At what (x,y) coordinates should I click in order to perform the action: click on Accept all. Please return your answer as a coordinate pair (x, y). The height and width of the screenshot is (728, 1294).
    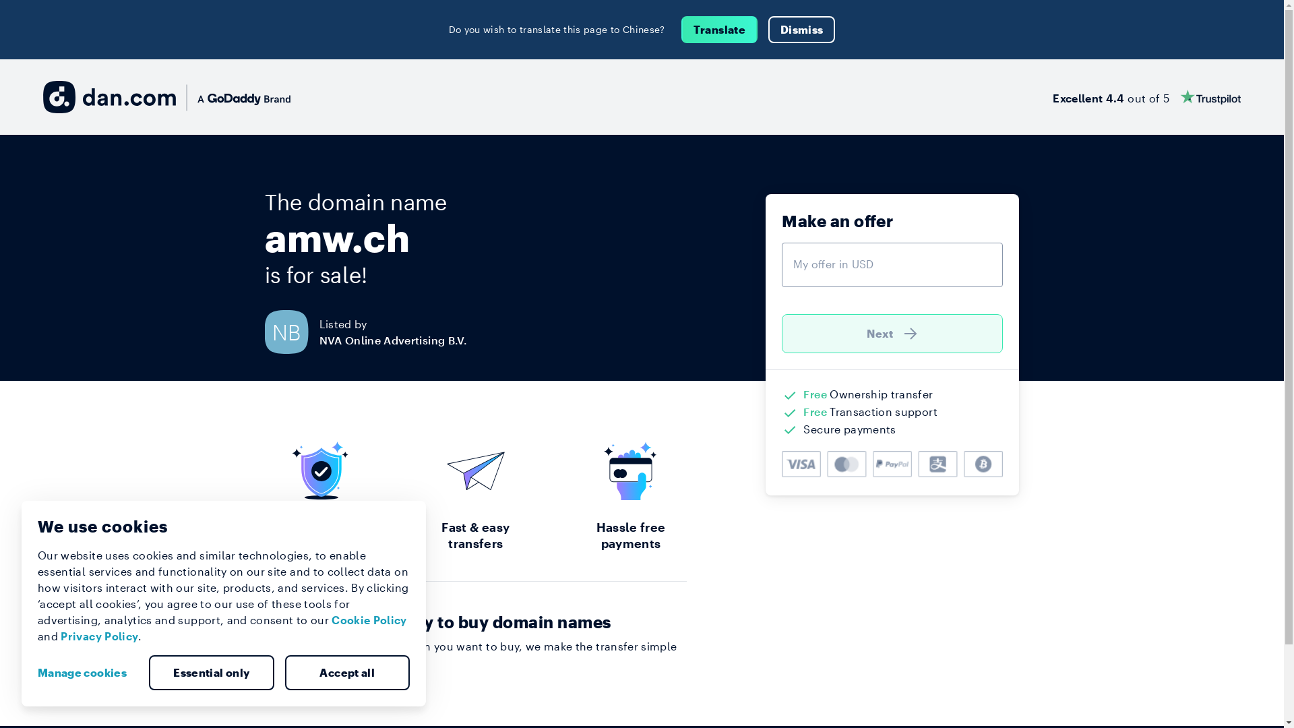
    Looking at the image, I should click on (347, 673).